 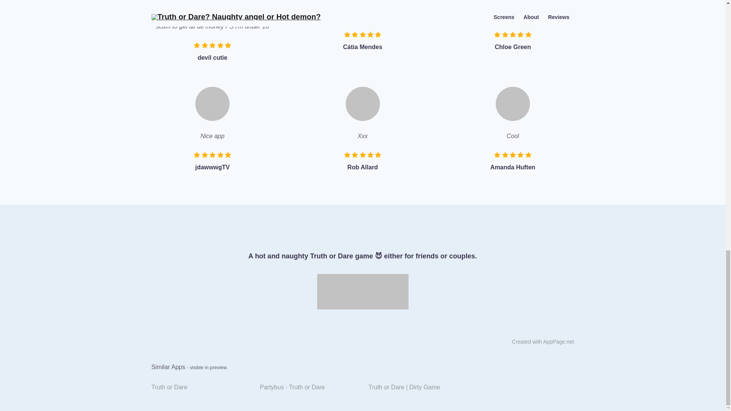 What do you see at coordinates (200, 387) in the screenshot?
I see `Truth or Dare` at bounding box center [200, 387].